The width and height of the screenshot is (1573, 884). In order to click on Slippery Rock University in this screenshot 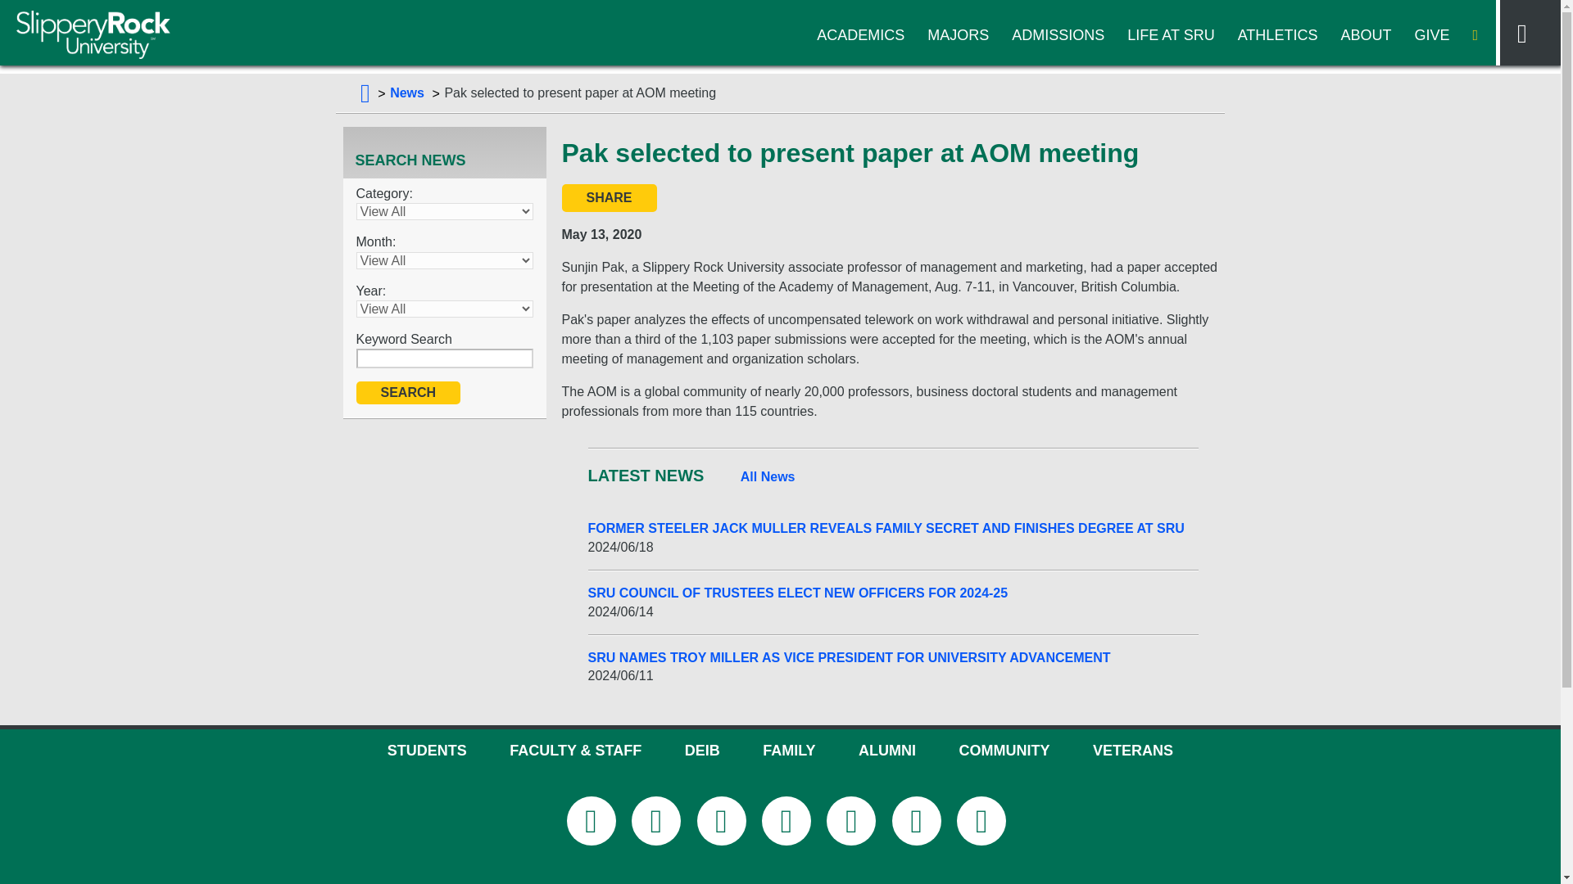, I will do `click(93, 34)`.